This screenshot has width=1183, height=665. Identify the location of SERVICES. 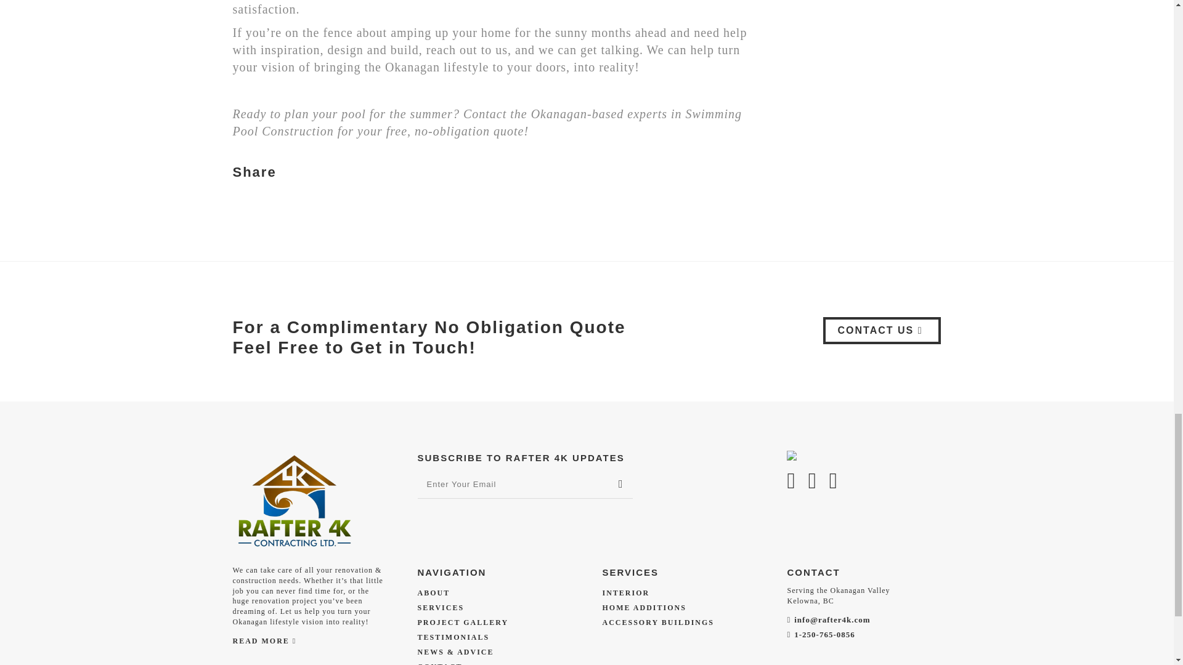
(441, 607).